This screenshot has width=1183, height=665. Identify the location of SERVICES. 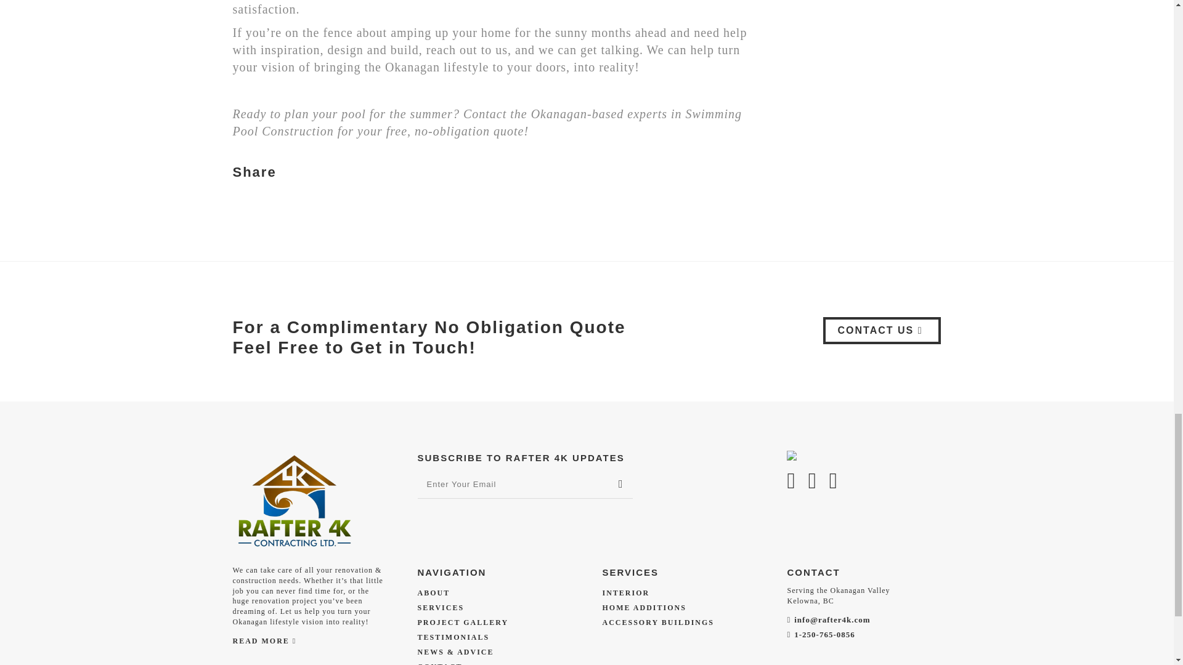
(441, 607).